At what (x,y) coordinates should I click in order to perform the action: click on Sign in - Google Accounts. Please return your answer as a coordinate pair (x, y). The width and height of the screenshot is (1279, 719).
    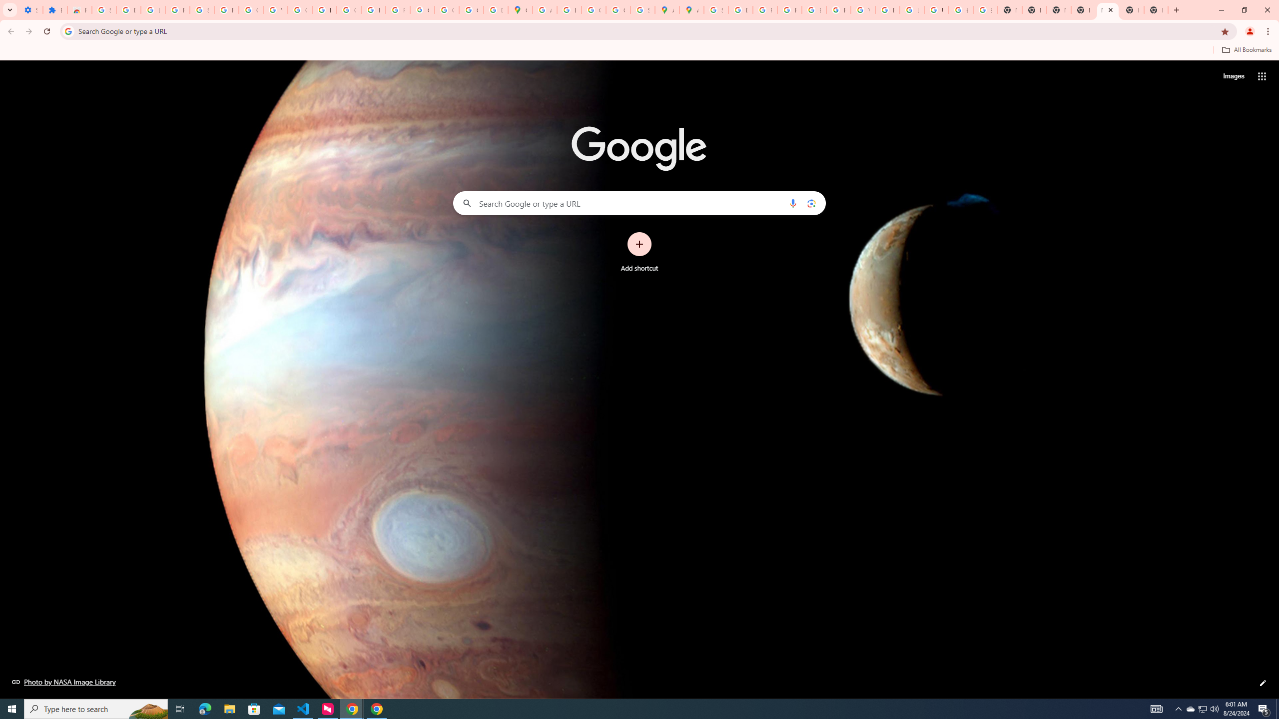
    Looking at the image, I should click on (202, 10).